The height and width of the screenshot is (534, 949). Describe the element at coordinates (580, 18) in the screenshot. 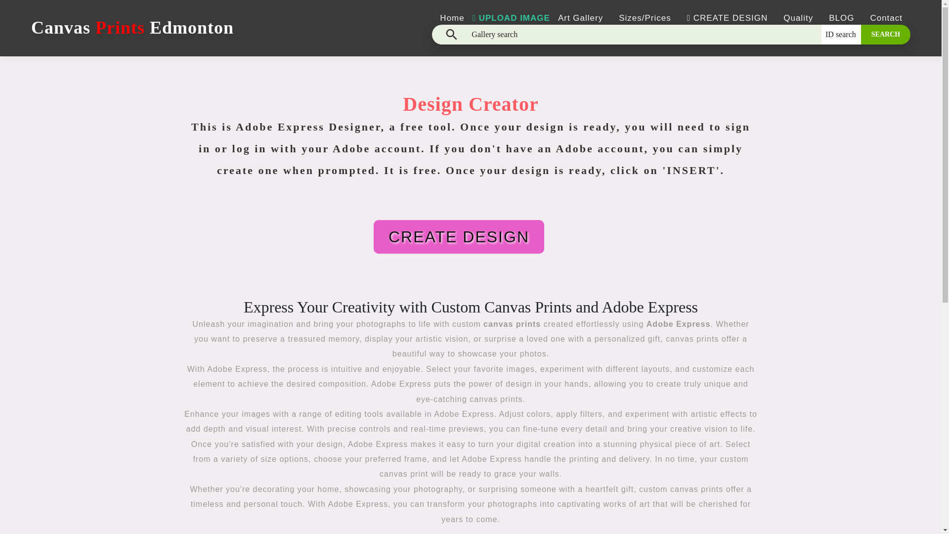

I see `Art Gallery` at that location.